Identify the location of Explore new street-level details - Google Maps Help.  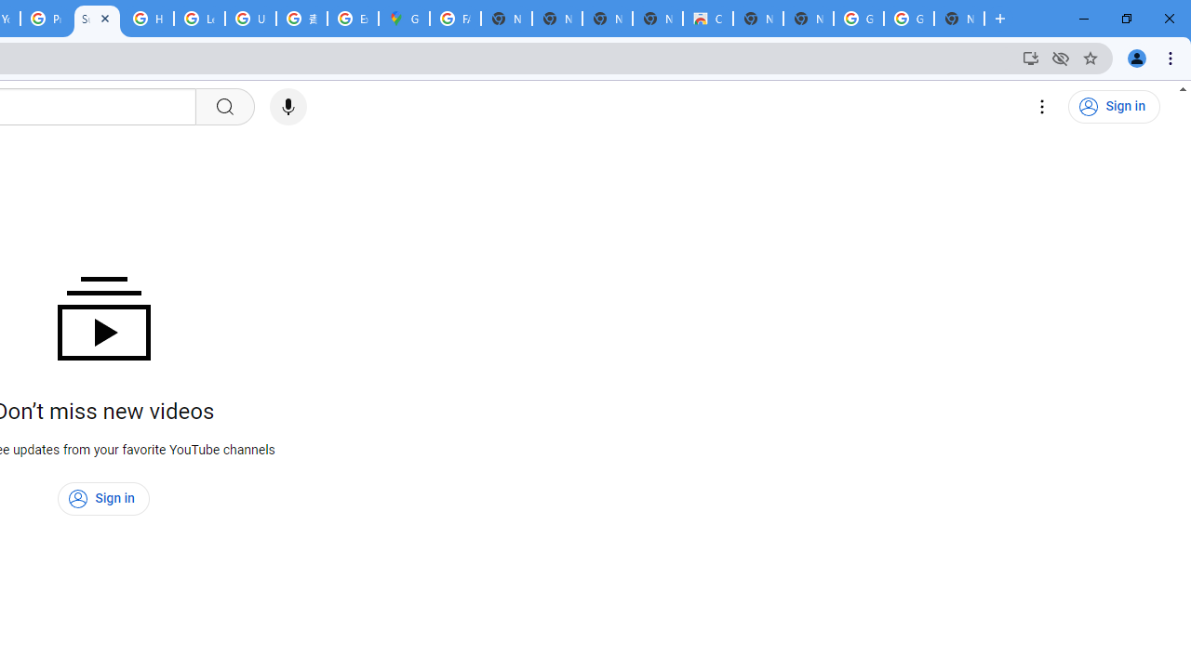
(354, 19).